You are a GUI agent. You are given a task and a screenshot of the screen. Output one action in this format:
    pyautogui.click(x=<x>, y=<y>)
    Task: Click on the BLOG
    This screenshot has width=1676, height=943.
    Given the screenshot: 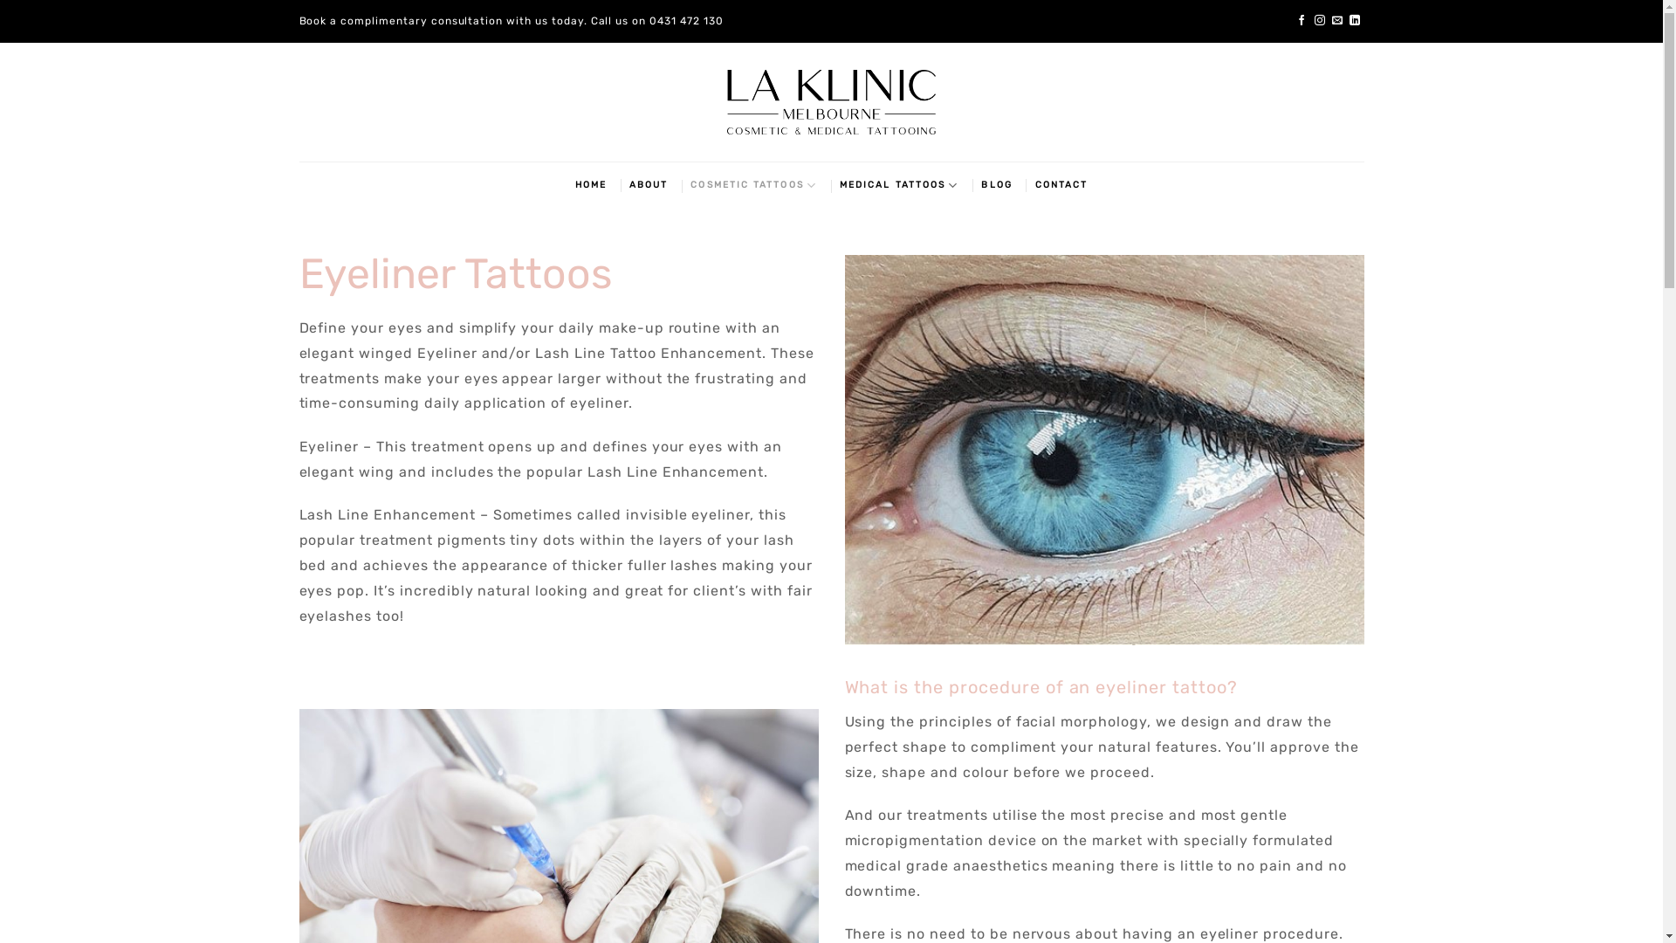 What is the action you would take?
    pyautogui.click(x=997, y=185)
    